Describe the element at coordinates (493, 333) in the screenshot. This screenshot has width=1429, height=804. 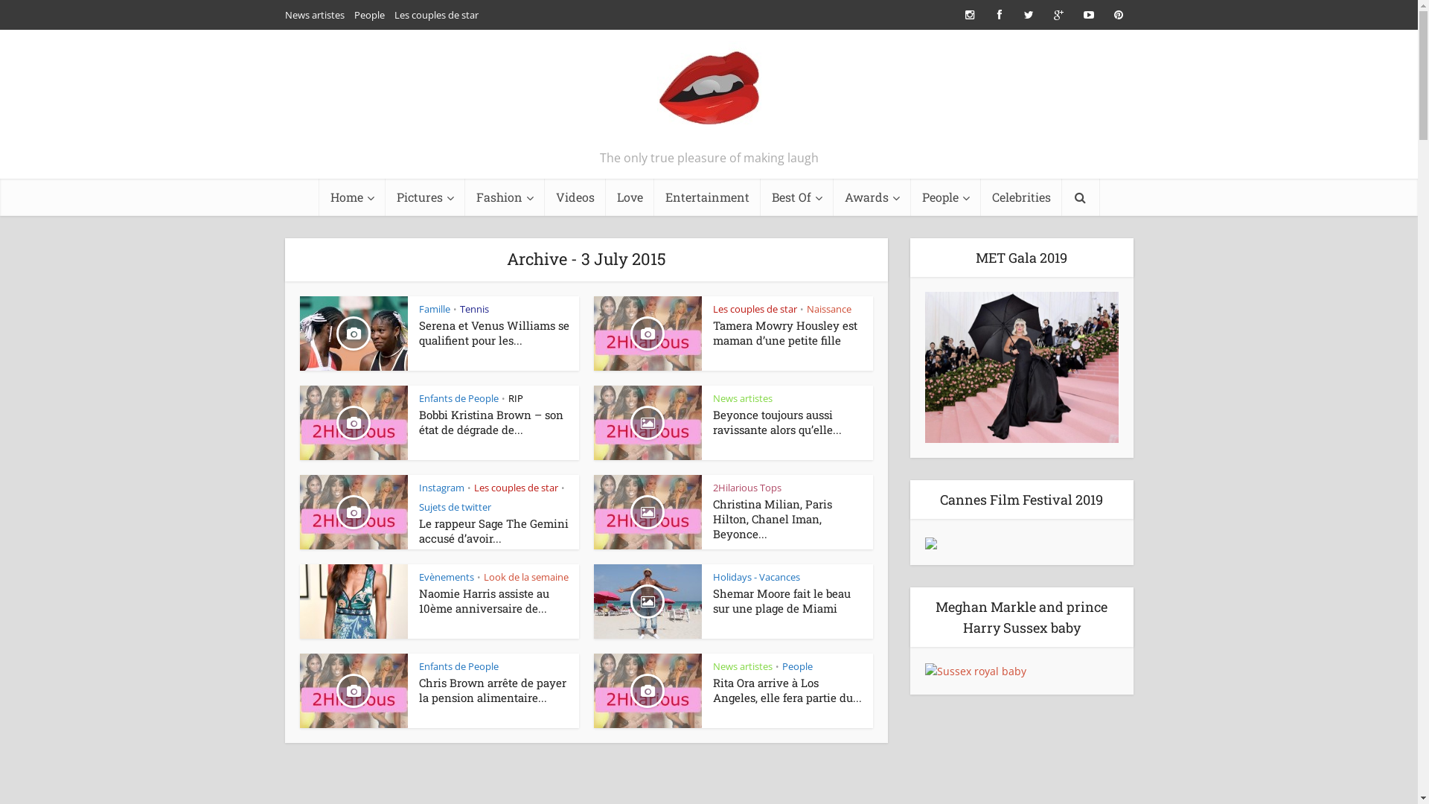
I see `Serena et Venus Williams se qualifient pour les...` at that location.